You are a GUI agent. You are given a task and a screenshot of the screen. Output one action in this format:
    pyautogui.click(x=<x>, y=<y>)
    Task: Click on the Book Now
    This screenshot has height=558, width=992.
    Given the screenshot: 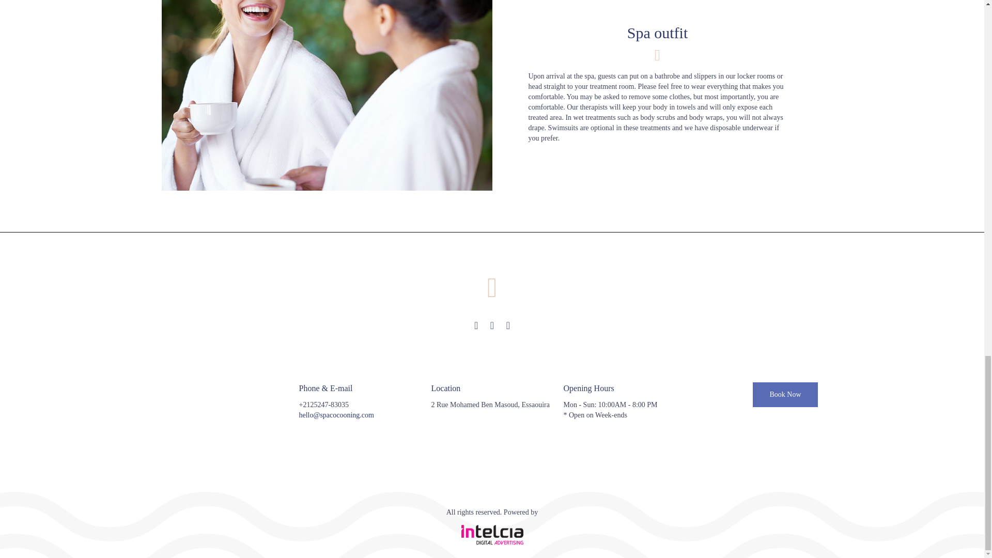 What is the action you would take?
    pyautogui.click(x=785, y=395)
    